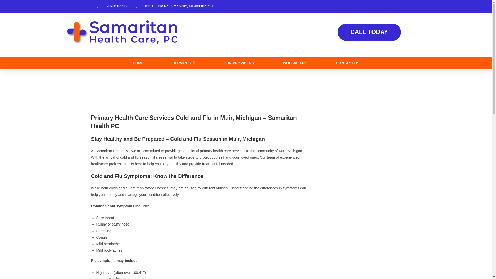 The height and width of the screenshot is (279, 496). What do you see at coordinates (184, 63) in the screenshot?
I see `SERVICES` at bounding box center [184, 63].